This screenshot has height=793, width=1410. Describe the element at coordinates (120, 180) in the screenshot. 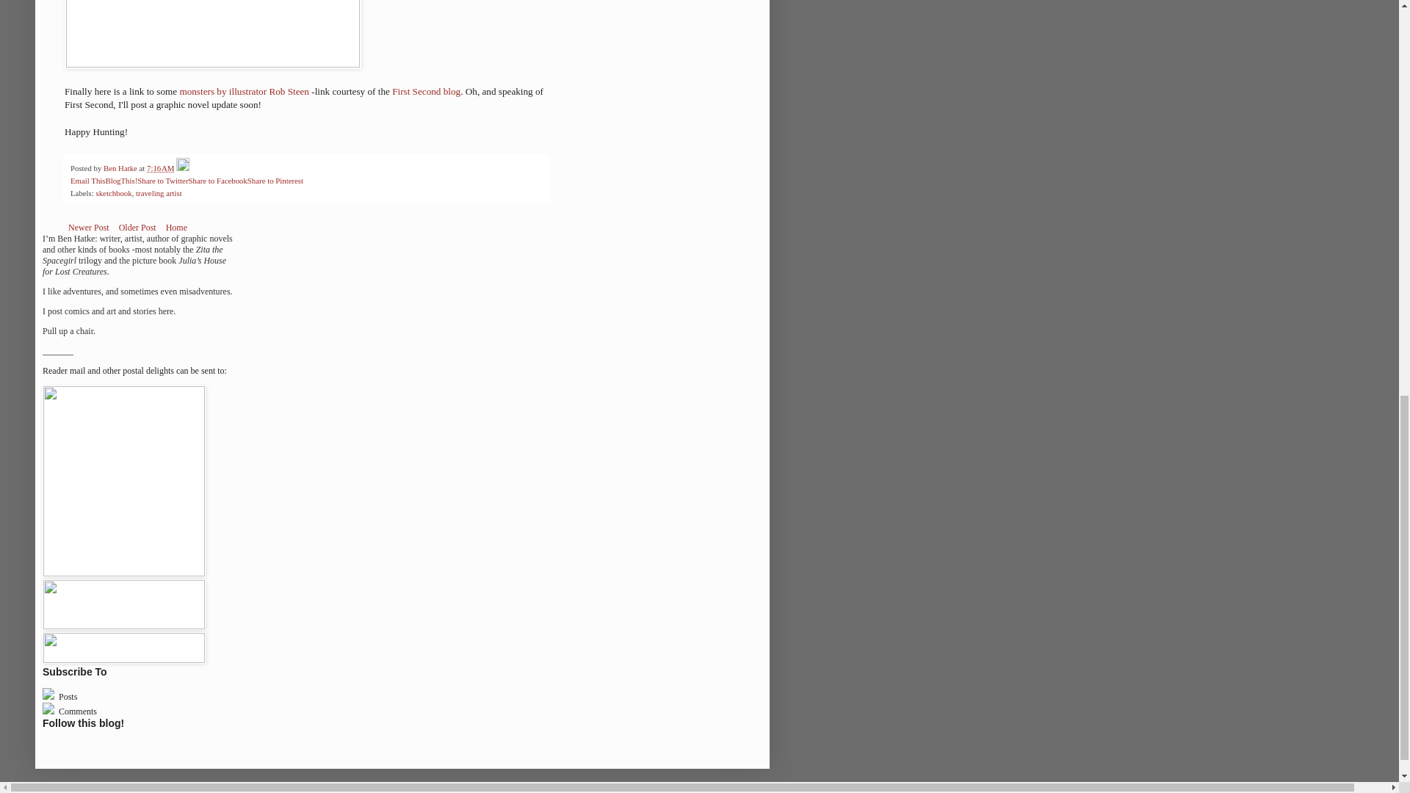

I see `BlogThis!` at that location.